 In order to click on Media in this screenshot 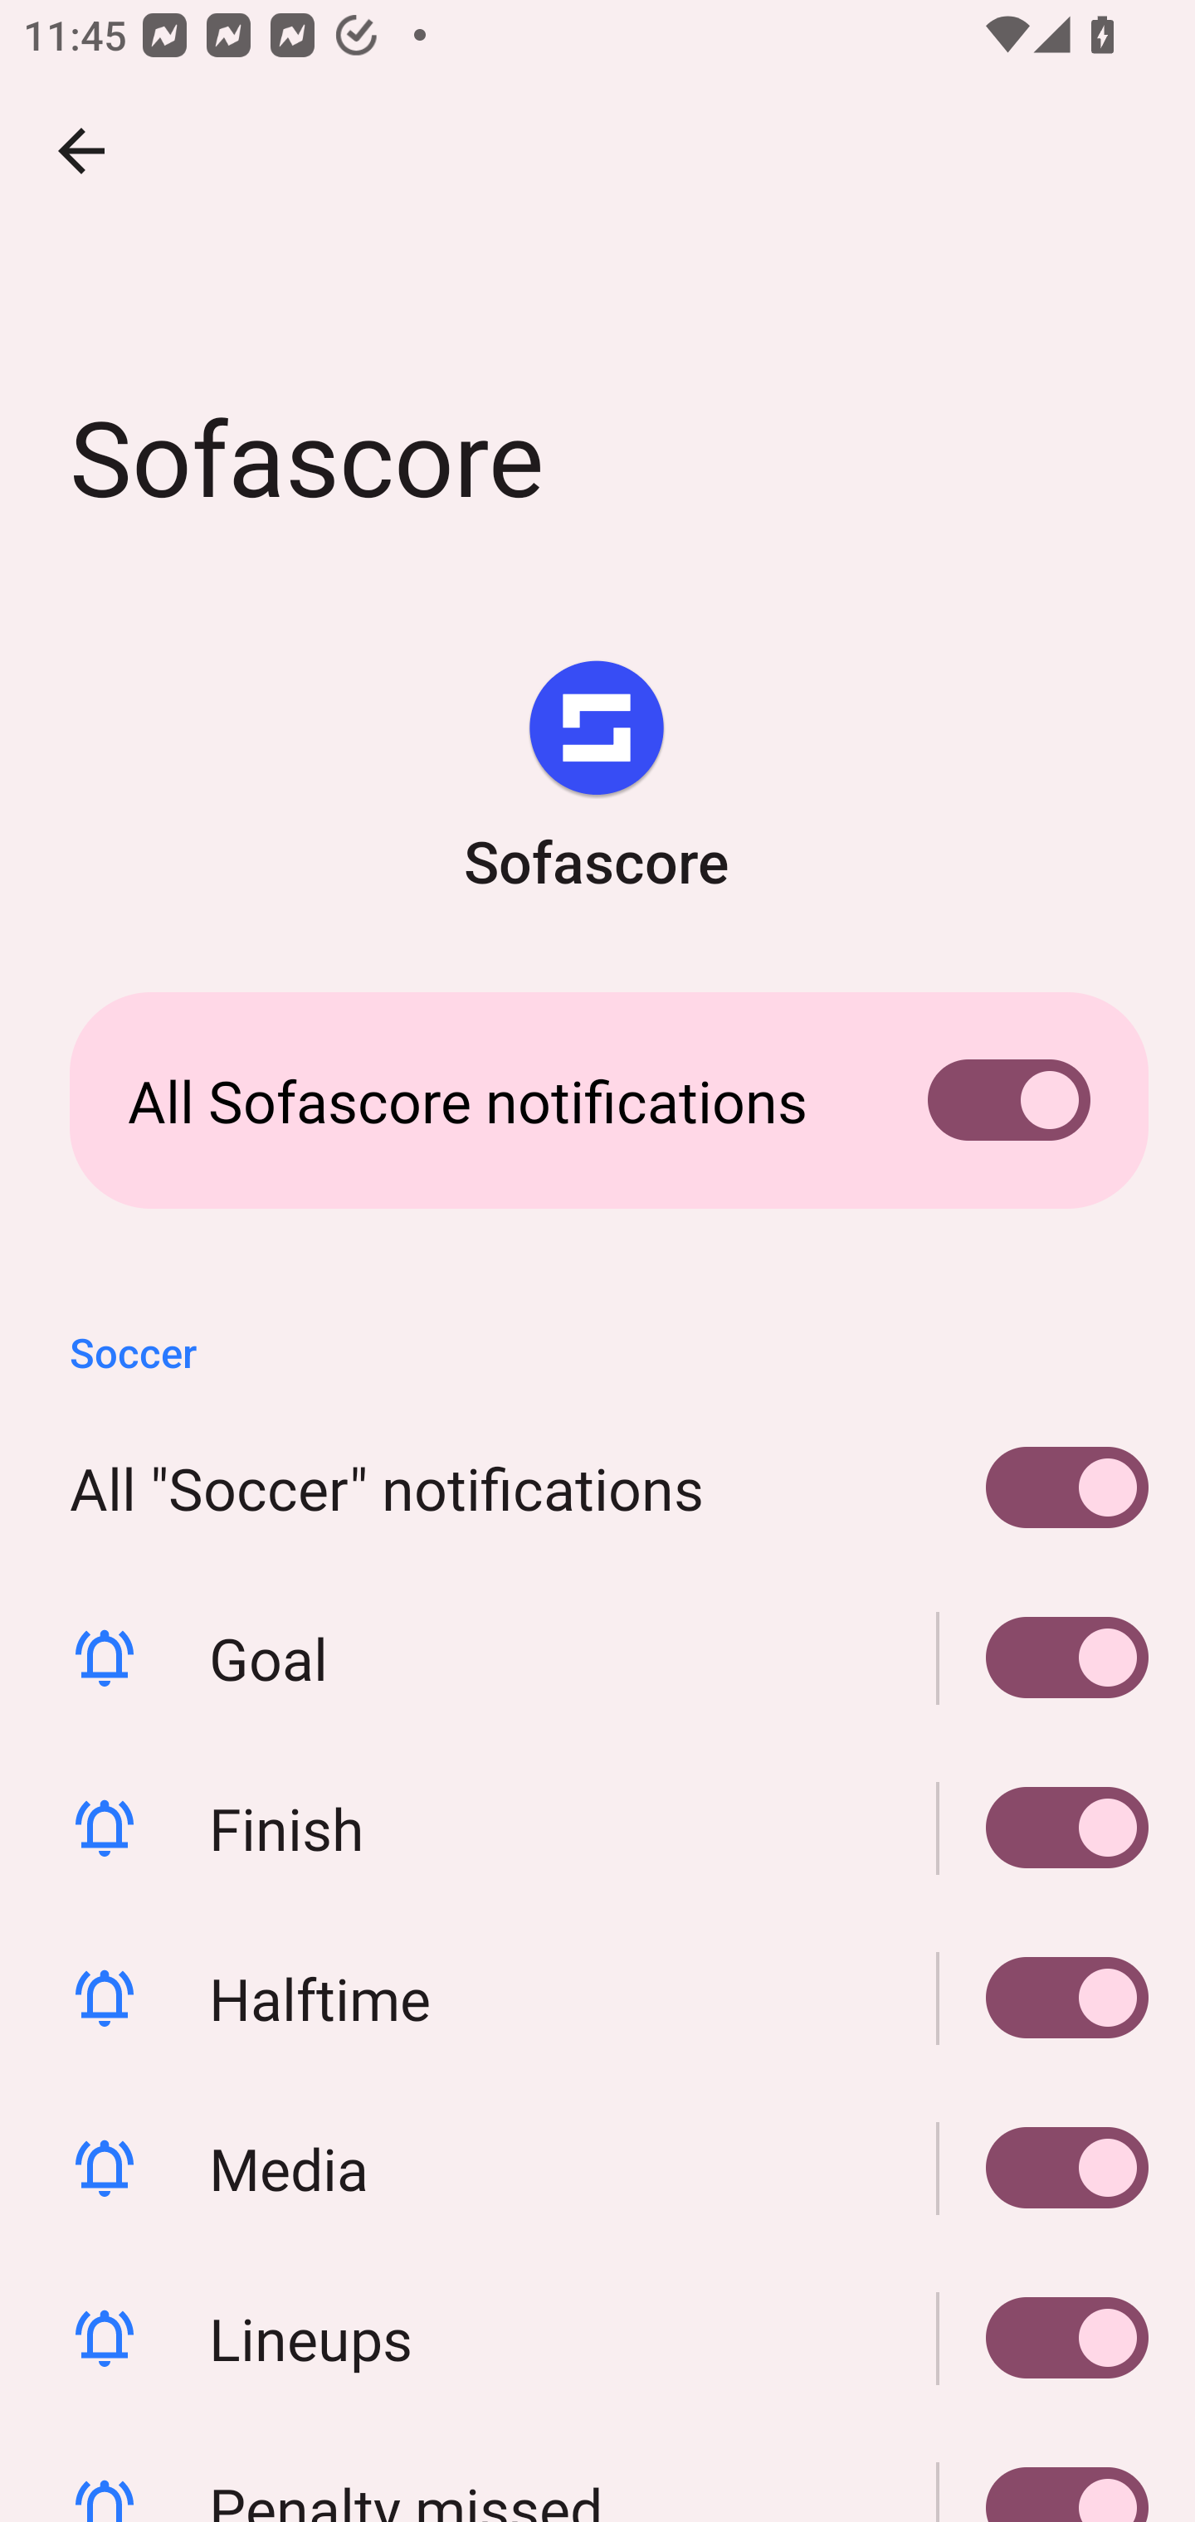, I will do `click(1043, 2167)`.